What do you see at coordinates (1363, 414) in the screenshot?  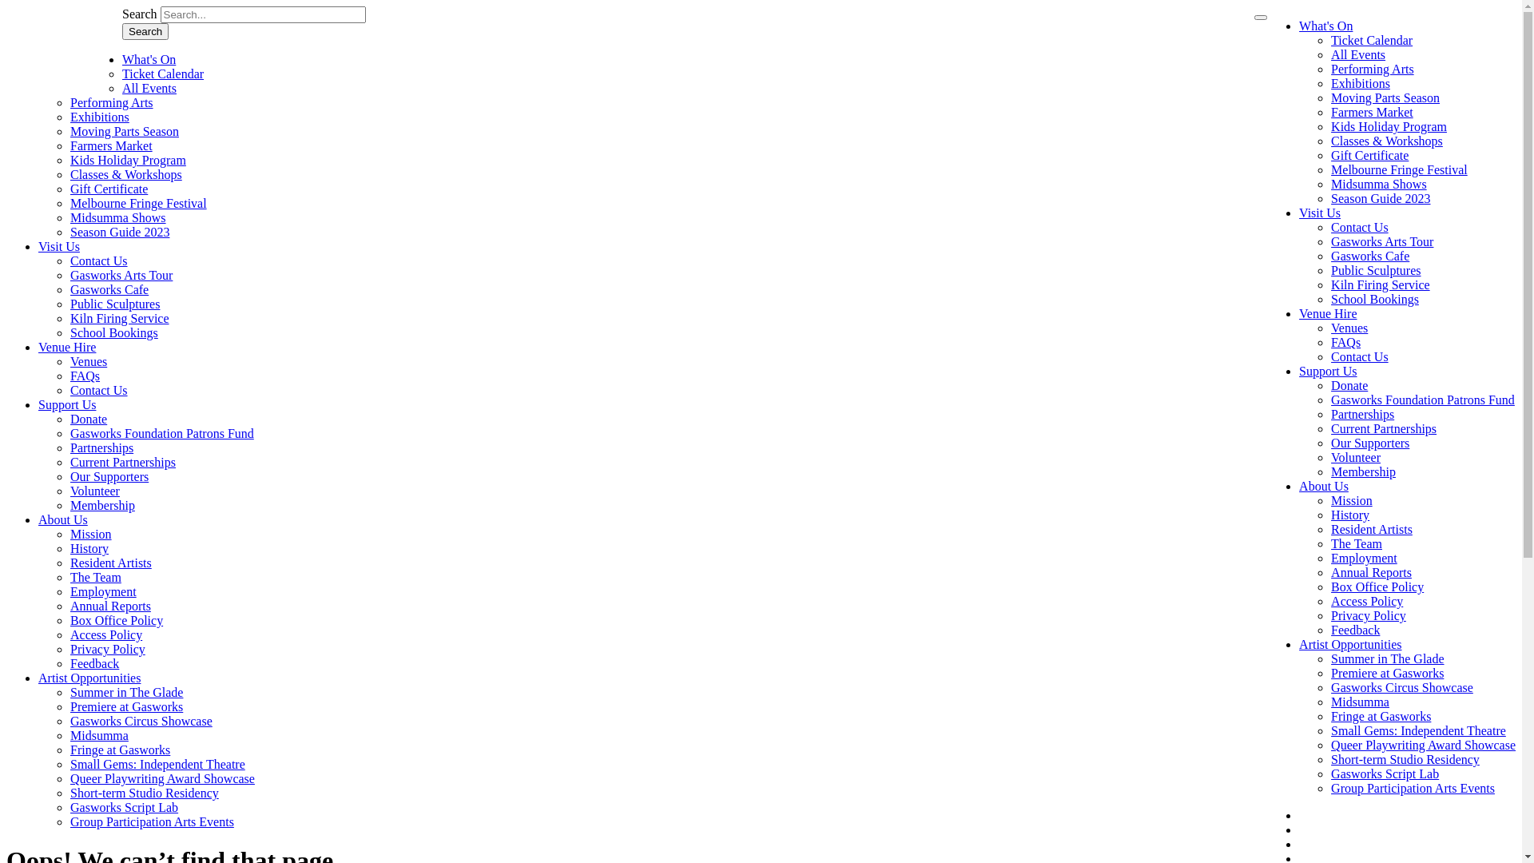 I see `Partnerships` at bounding box center [1363, 414].